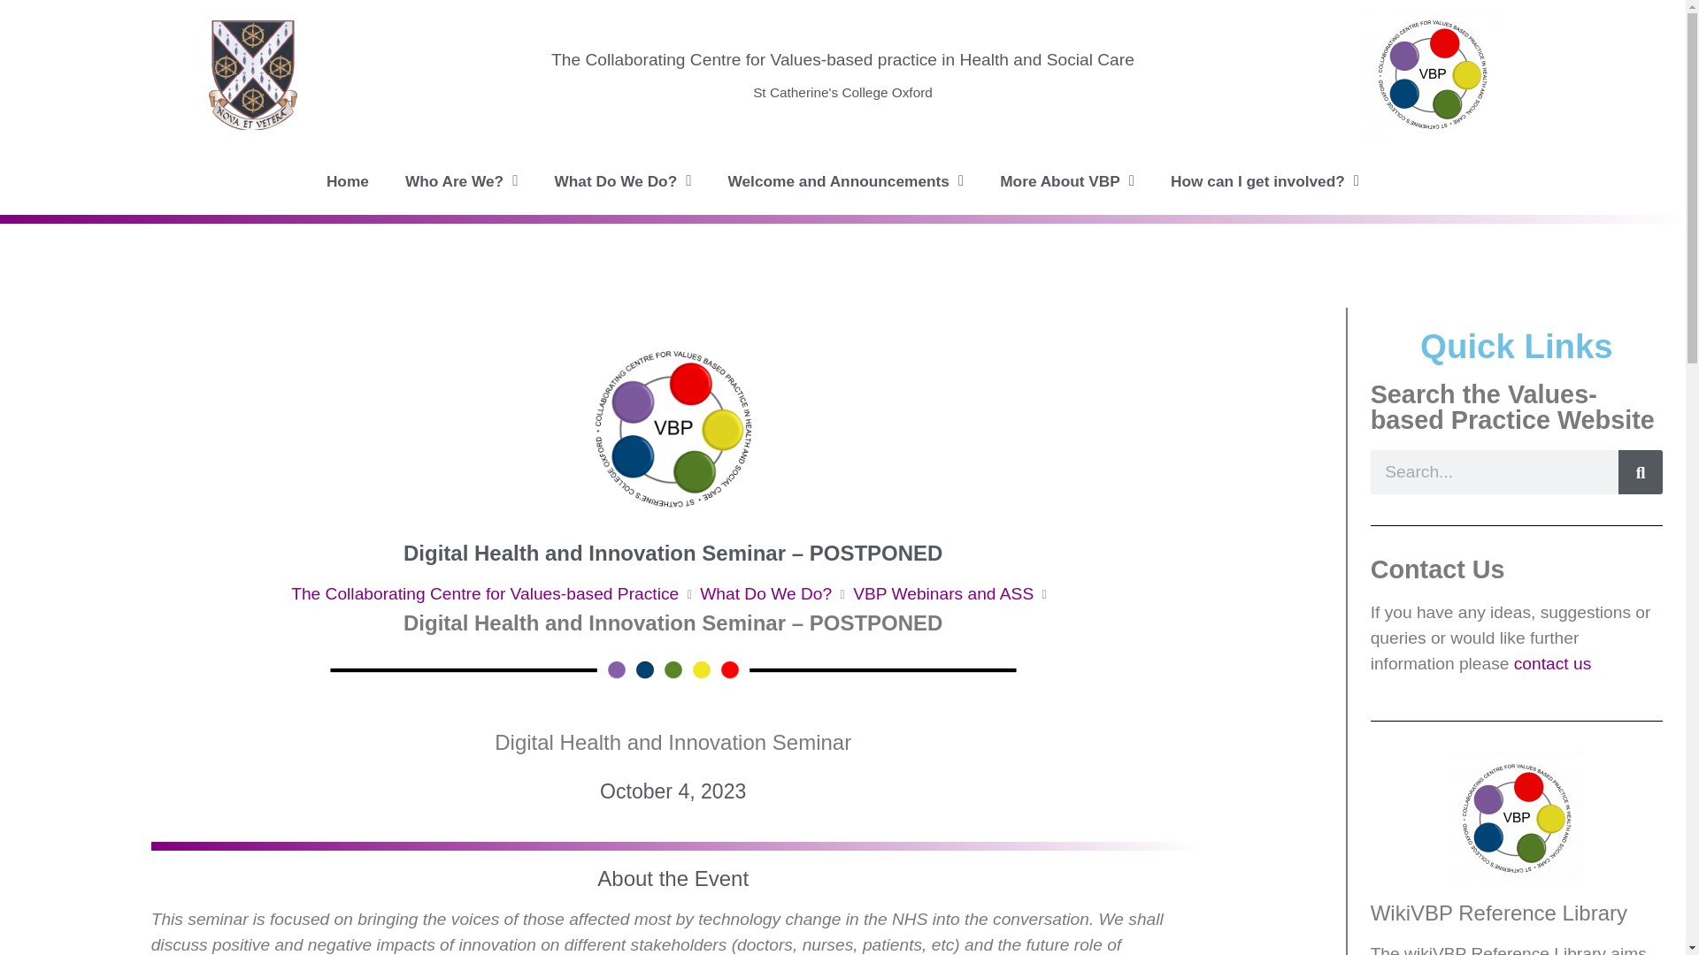 The width and height of the screenshot is (1699, 955). I want to click on What Do We Do?, so click(622, 180).